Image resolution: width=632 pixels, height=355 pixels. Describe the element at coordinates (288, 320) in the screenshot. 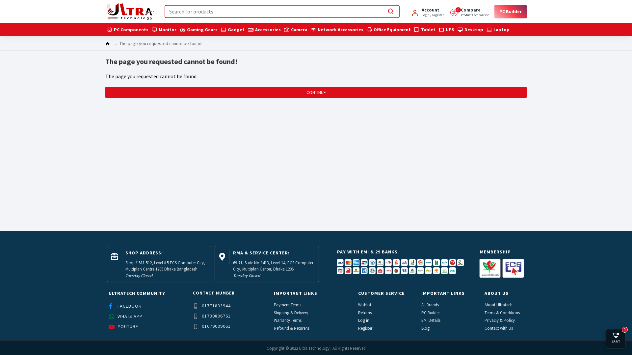

I see `Warranty Terms` at that location.